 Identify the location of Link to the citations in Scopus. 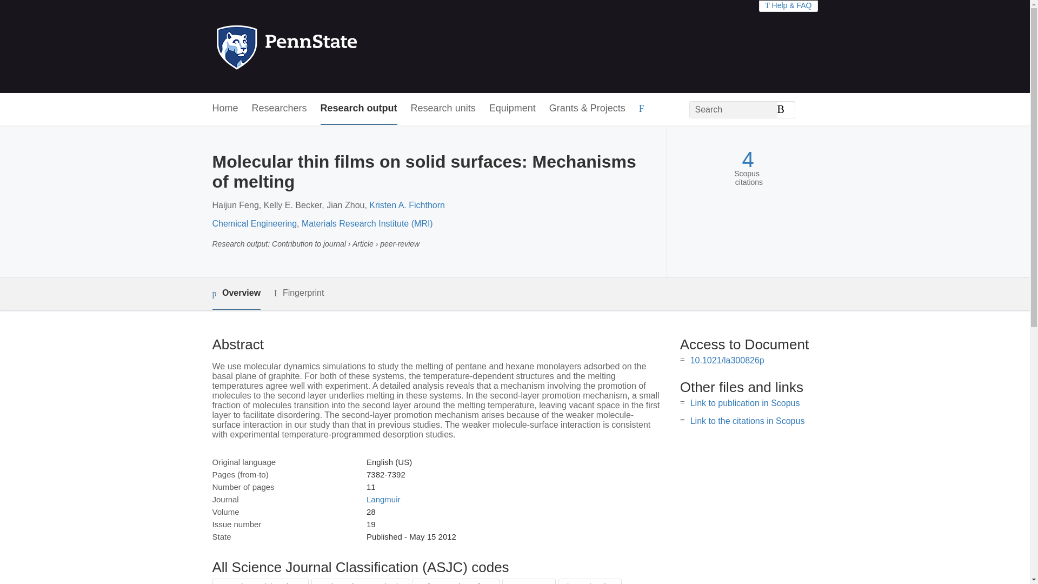
(747, 421).